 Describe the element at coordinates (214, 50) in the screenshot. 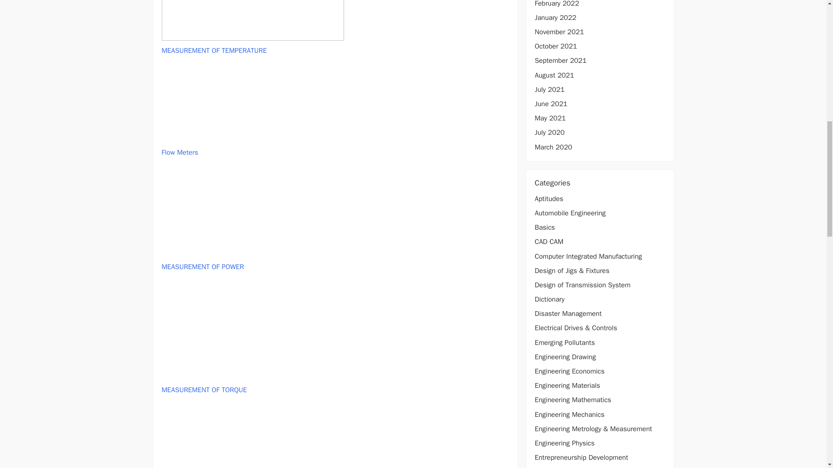

I see `MEASUREMENT OF TEMPERATURE` at that location.